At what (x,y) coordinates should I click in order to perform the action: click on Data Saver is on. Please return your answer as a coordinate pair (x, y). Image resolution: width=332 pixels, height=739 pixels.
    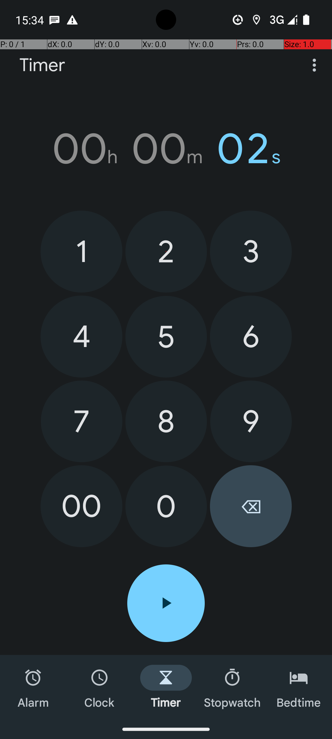
    Looking at the image, I should click on (238, 20).